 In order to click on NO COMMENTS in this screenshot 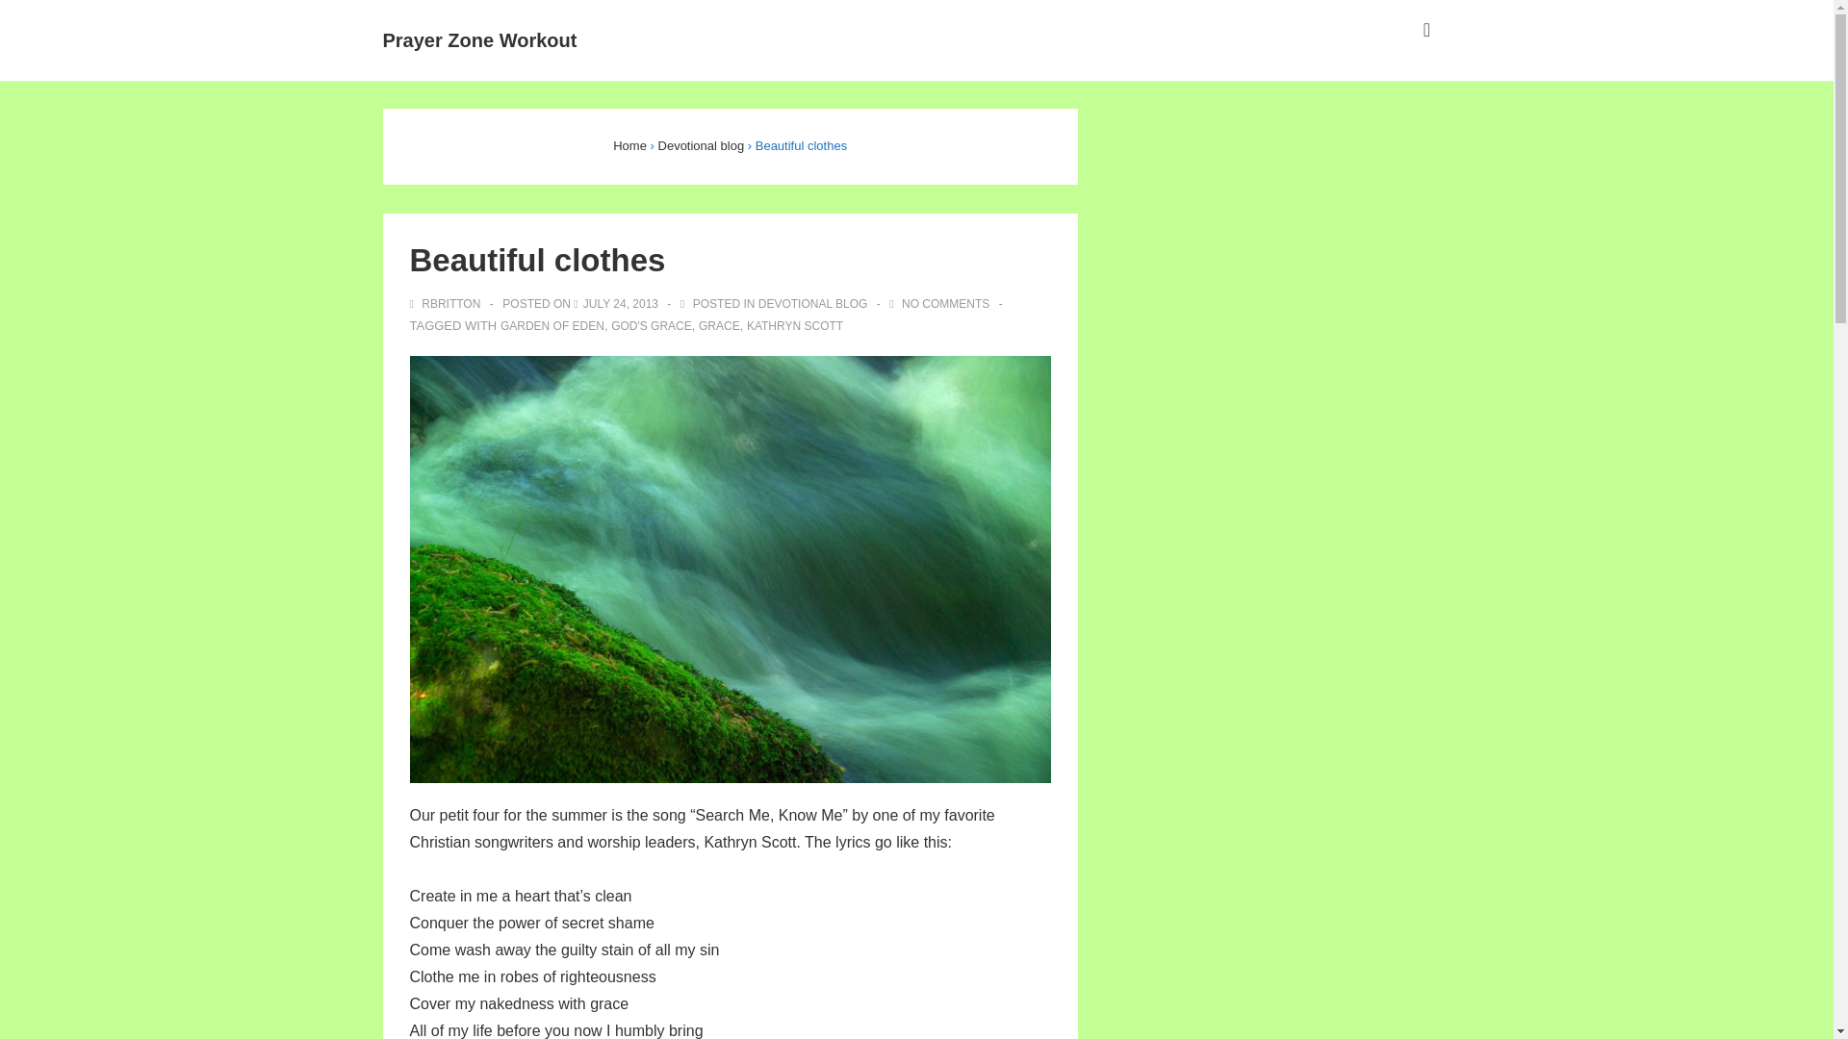, I will do `click(945, 303)`.